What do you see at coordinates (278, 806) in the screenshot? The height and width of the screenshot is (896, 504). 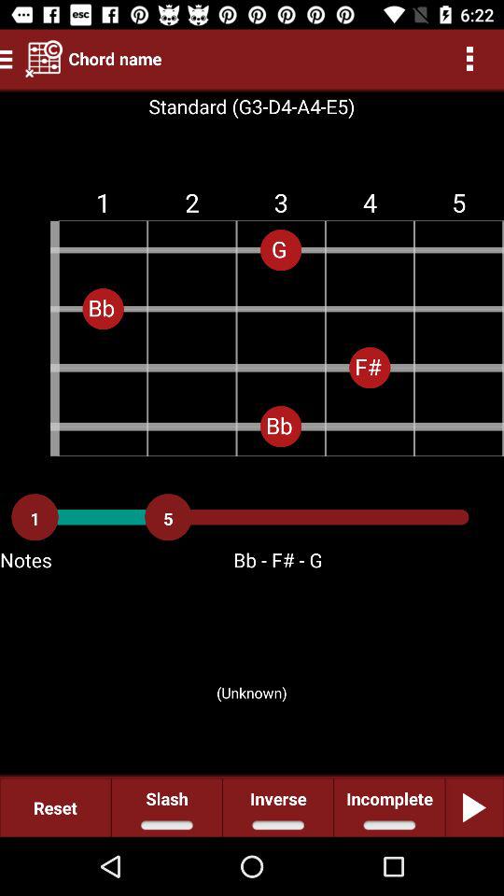 I see `flip until inverse` at bounding box center [278, 806].